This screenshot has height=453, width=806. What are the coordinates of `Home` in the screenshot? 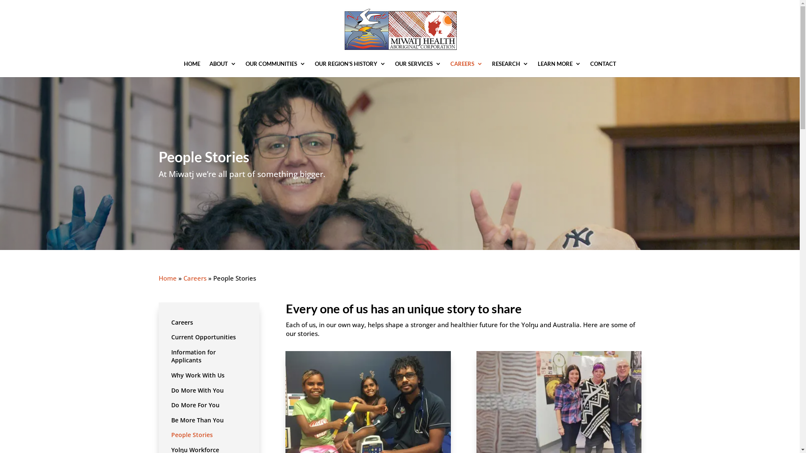 It's located at (168, 278).